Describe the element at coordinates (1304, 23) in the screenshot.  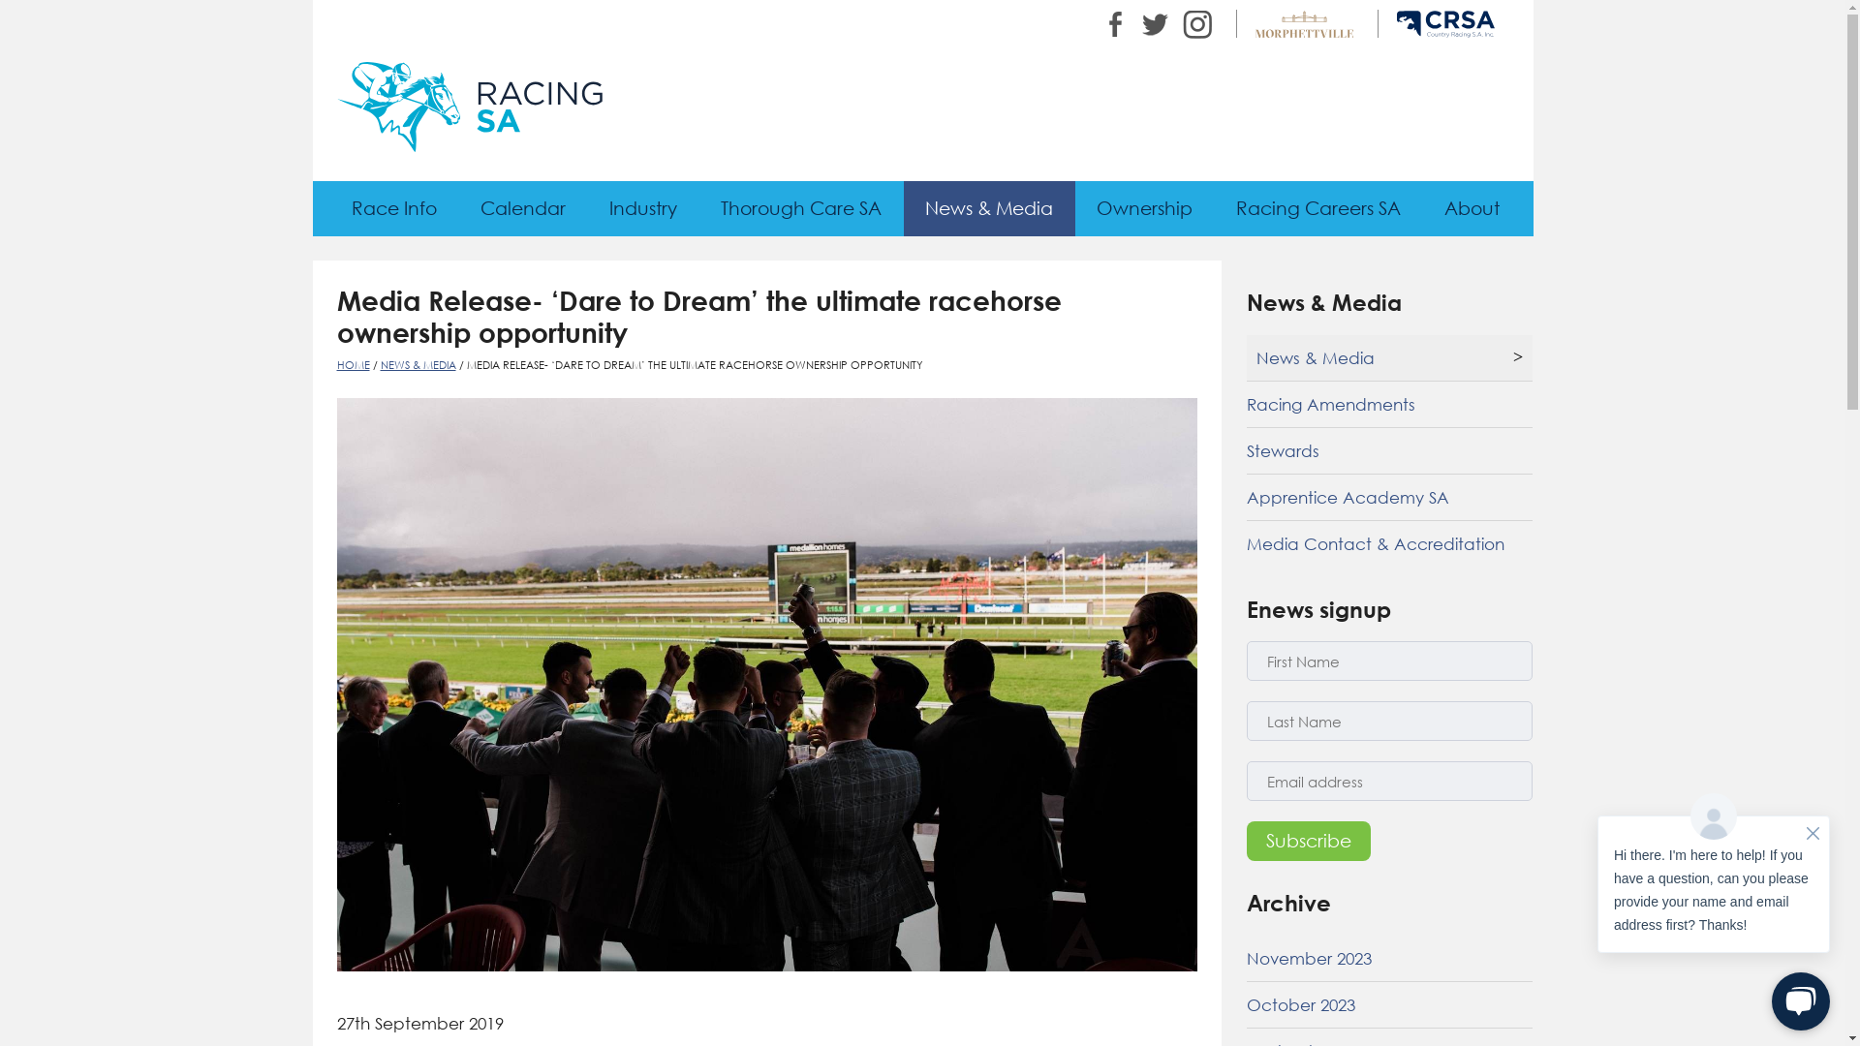
I see `Morphettville` at that location.